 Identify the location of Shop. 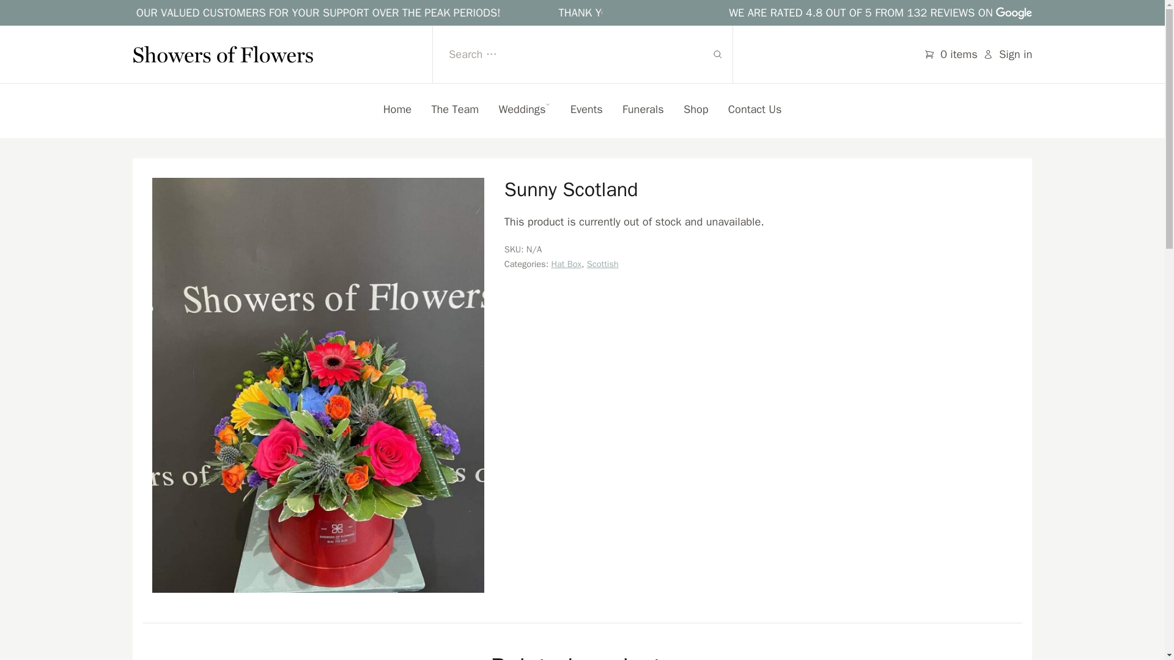
(696, 110).